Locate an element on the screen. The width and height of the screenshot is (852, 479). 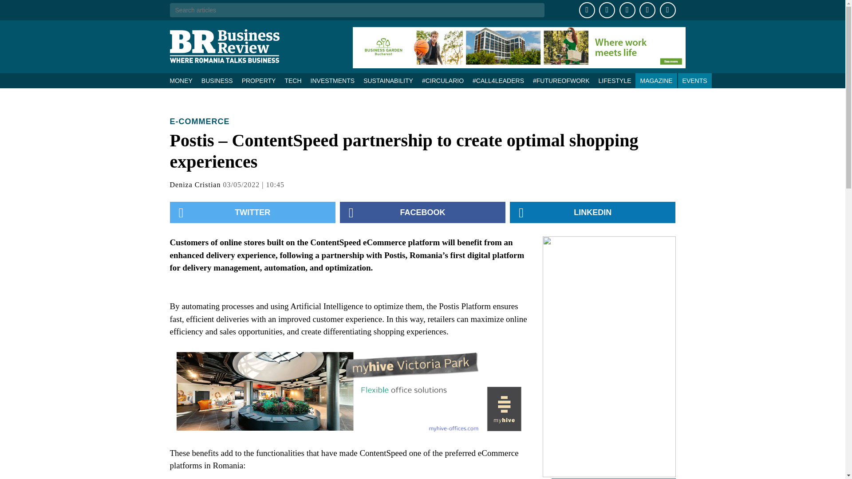
INVESTMENTS is located at coordinates (333, 81).